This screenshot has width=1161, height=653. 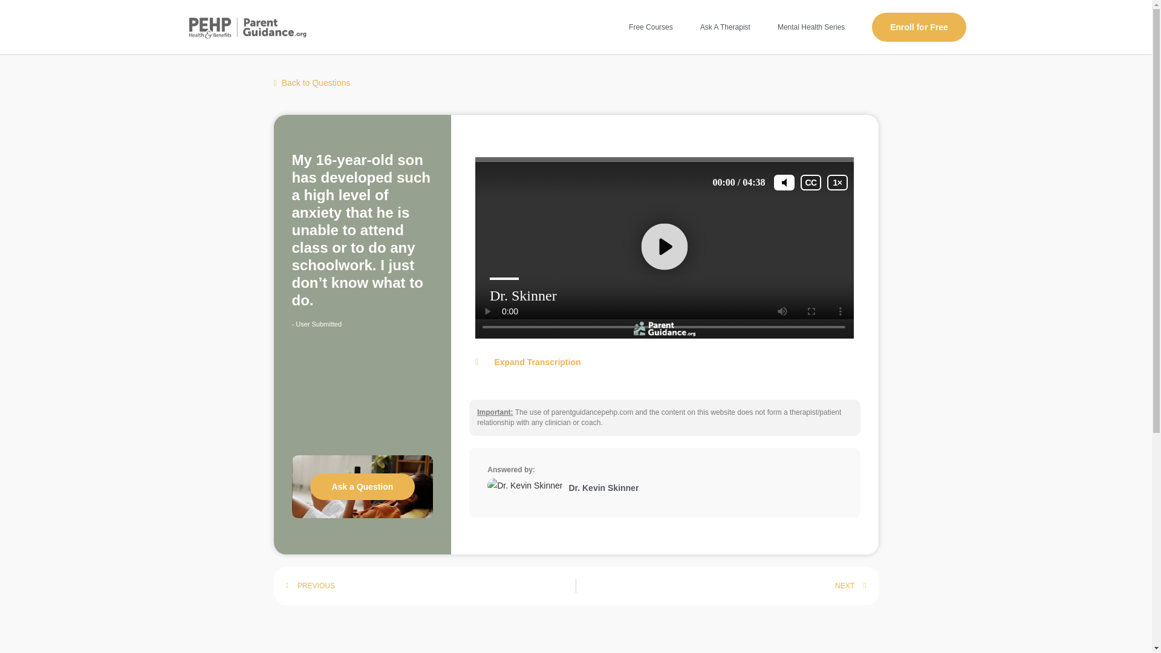 I want to click on Mental Health Series, so click(x=811, y=27).